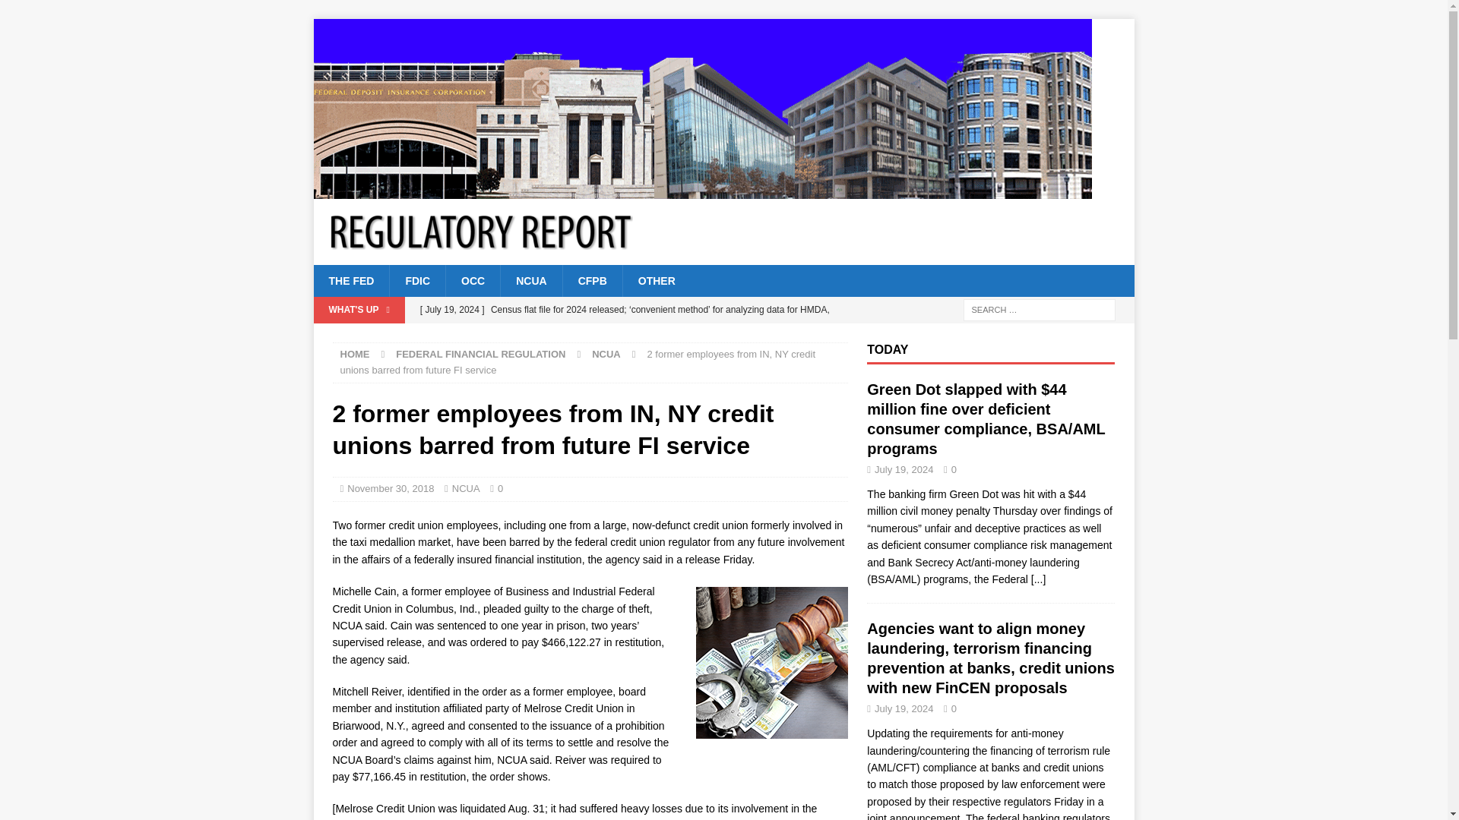 This screenshot has width=1459, height=820. What do you see at coordinates (56, 12) in the screenshot?
I see `Search` at bounding box center [56, 12].